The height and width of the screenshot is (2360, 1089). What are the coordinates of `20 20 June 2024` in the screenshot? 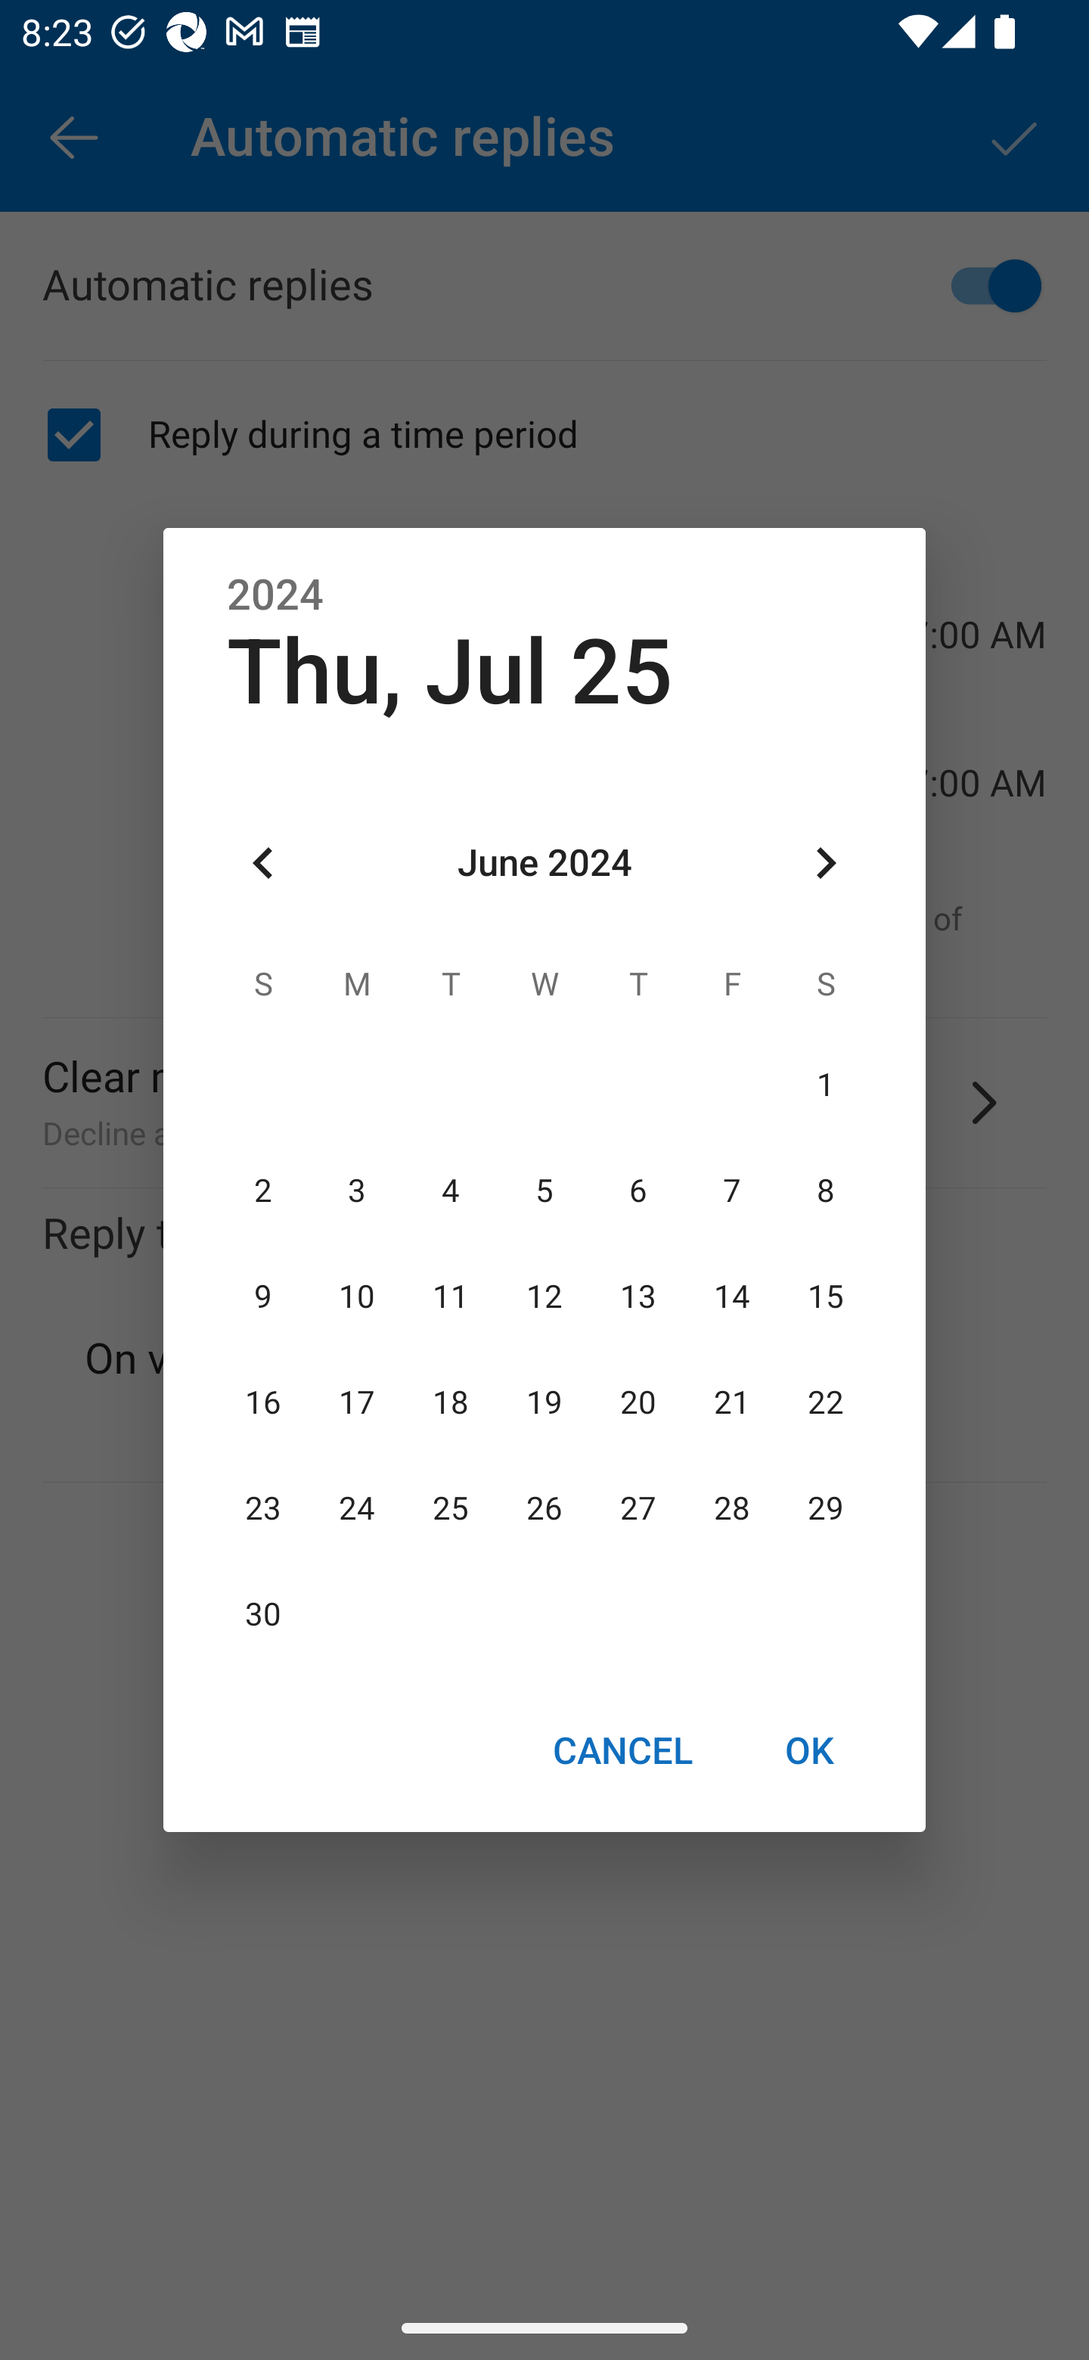 It's located at (638, 1402).